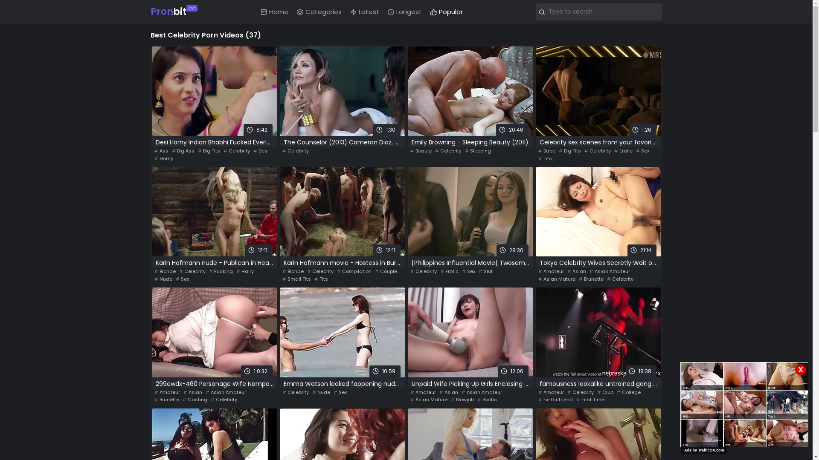 The height and width of the screenshot is (460, 819). I want to click on Blonde, so click(293, 272).